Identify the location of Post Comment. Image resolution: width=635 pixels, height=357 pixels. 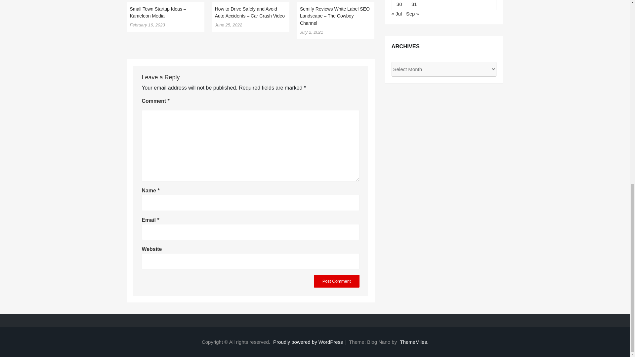
(336, 281).